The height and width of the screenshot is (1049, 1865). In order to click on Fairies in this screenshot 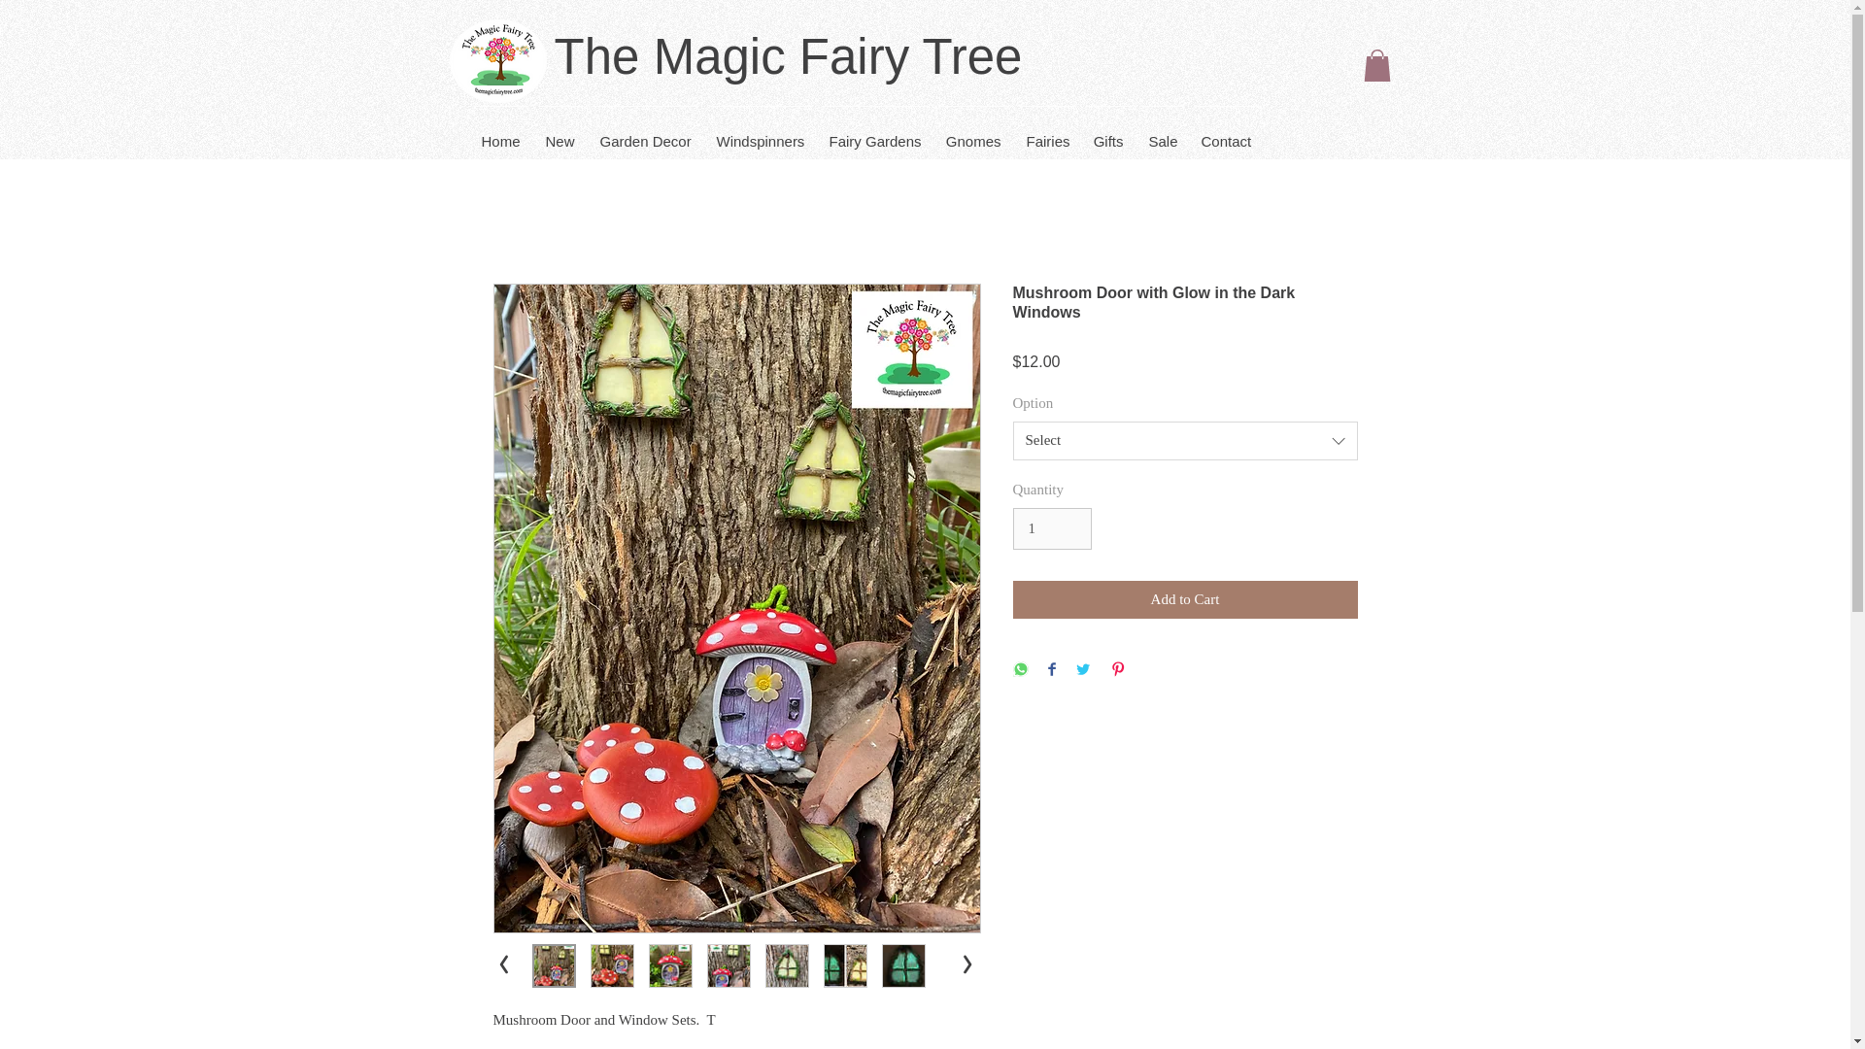, I will do `click(1047, 132)`.